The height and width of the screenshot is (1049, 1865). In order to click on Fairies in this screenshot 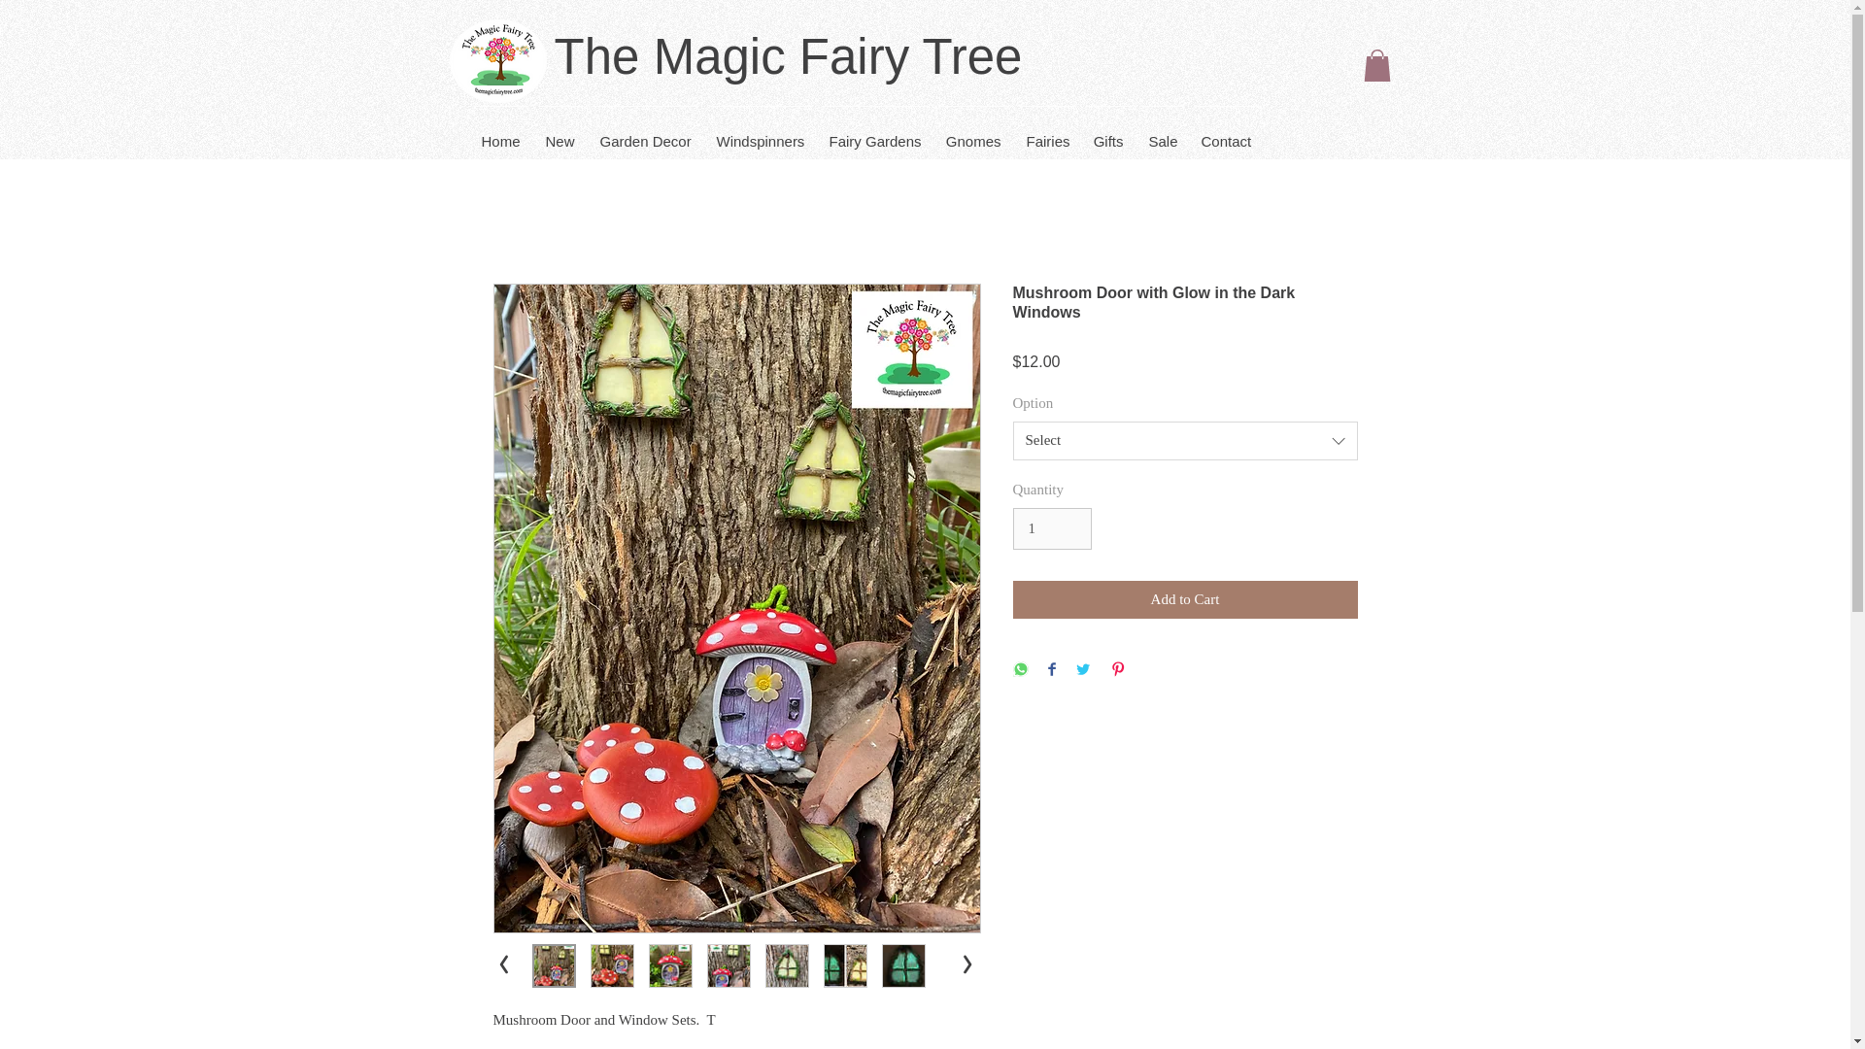, I will do `click(1047, 132)`.